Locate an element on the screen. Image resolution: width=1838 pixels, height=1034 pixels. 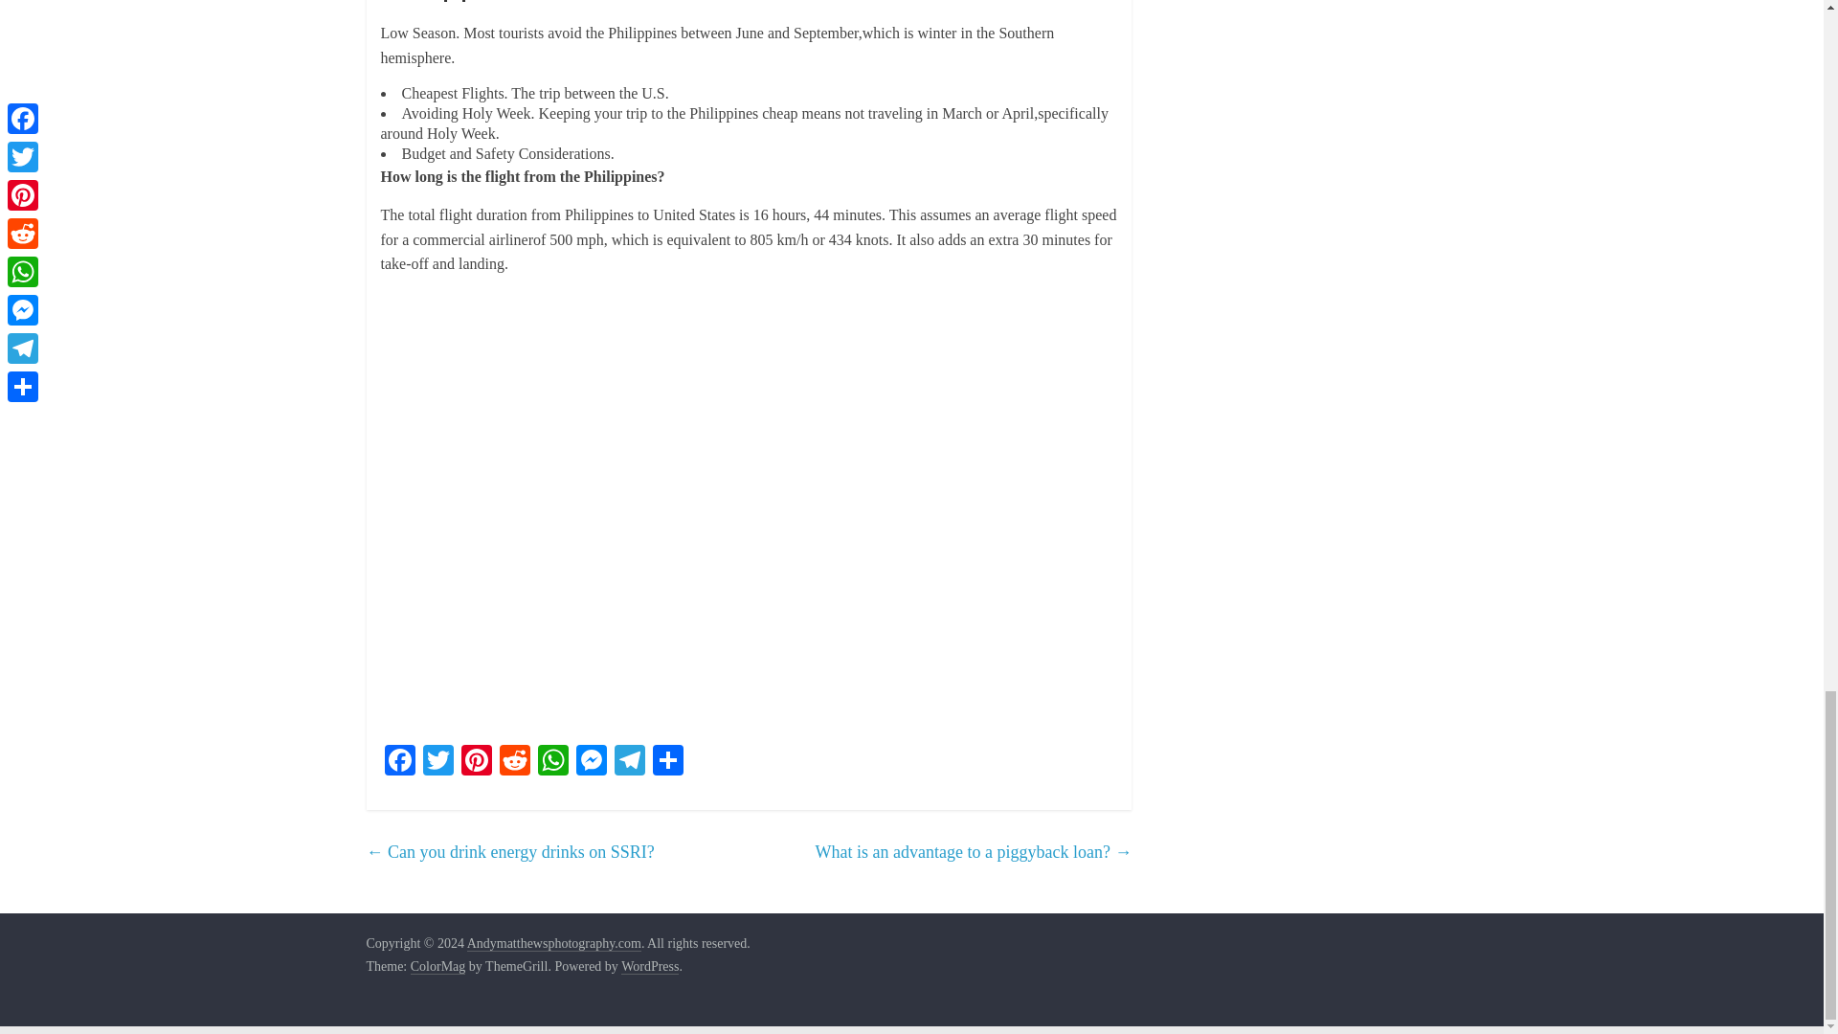
WhatsApp is located at coordinates (553, 762).